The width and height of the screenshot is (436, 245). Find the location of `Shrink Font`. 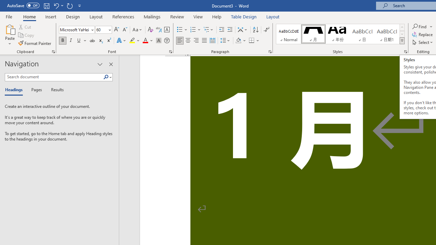

Shrink Font is located at coordinates (125, 30).